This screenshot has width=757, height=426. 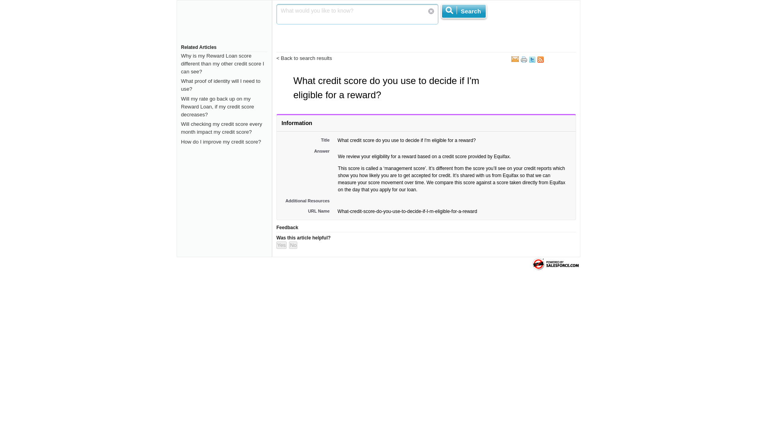 What do you see at coordinates (357, 14) in the screenshot?
I see `What would you like to know?` at bounding box center [357, 14].